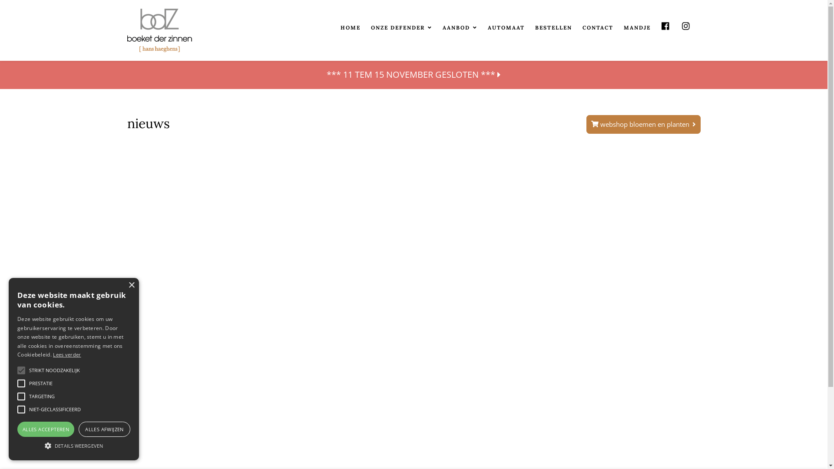 The image size is (834, 469). What do you see at coordinates (460, 29) in the screenshot?
I see `AANBOD` at bounding box center [460, 29].